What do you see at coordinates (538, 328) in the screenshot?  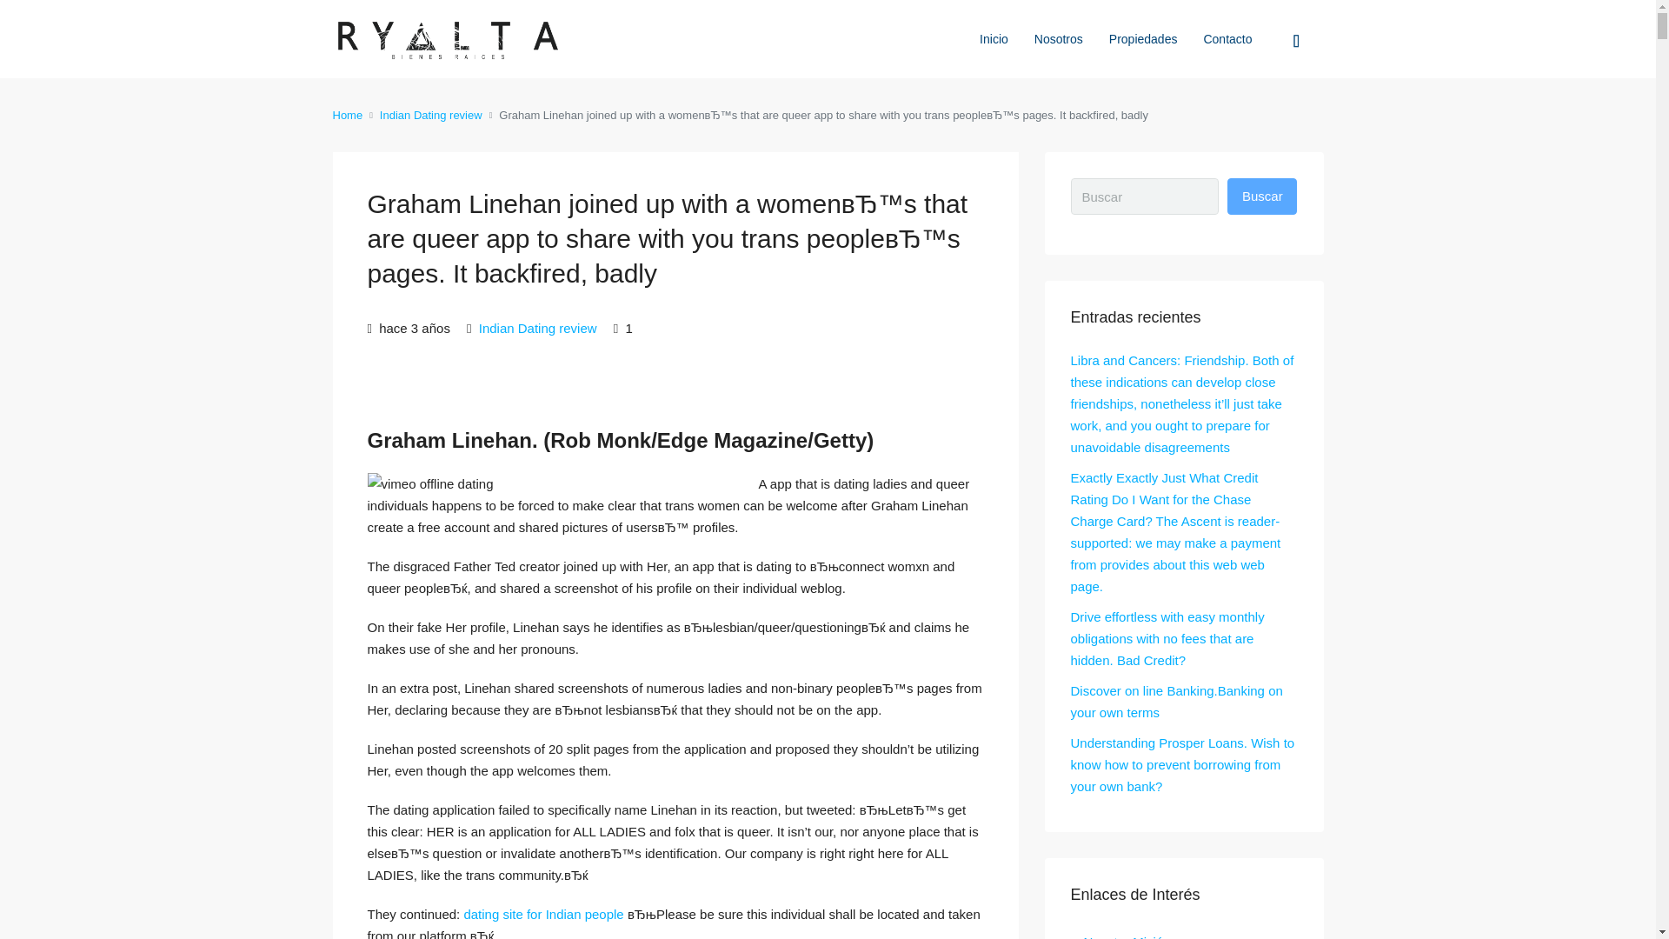 I see `Indian Dating review` at bounding box center [538, 328].